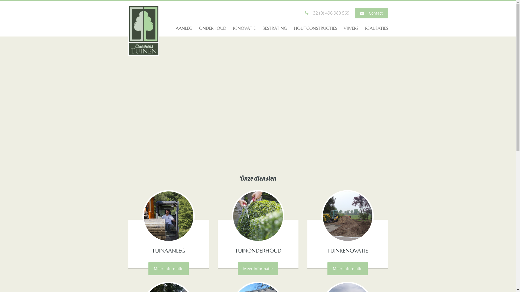 The image size is (520, 292). I want to click on TUINAANLEG, so click(168, 251).